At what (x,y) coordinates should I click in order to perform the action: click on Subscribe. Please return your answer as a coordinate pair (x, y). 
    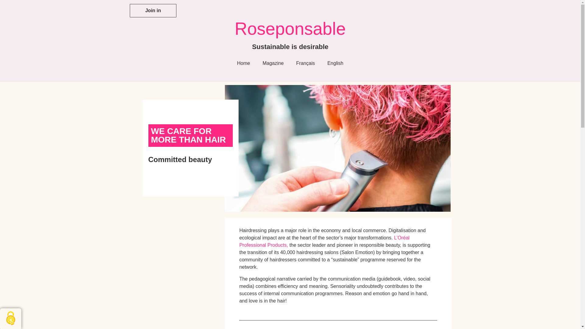
    Looking at the image, I should click on (372, 179).